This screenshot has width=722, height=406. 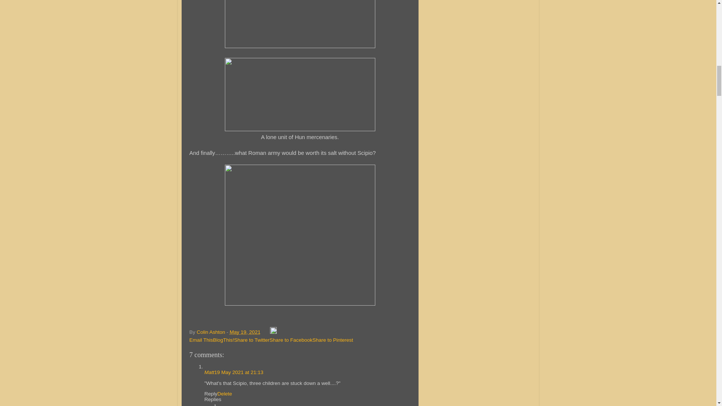 I want to click on author profile, so click(x=211, y=332).